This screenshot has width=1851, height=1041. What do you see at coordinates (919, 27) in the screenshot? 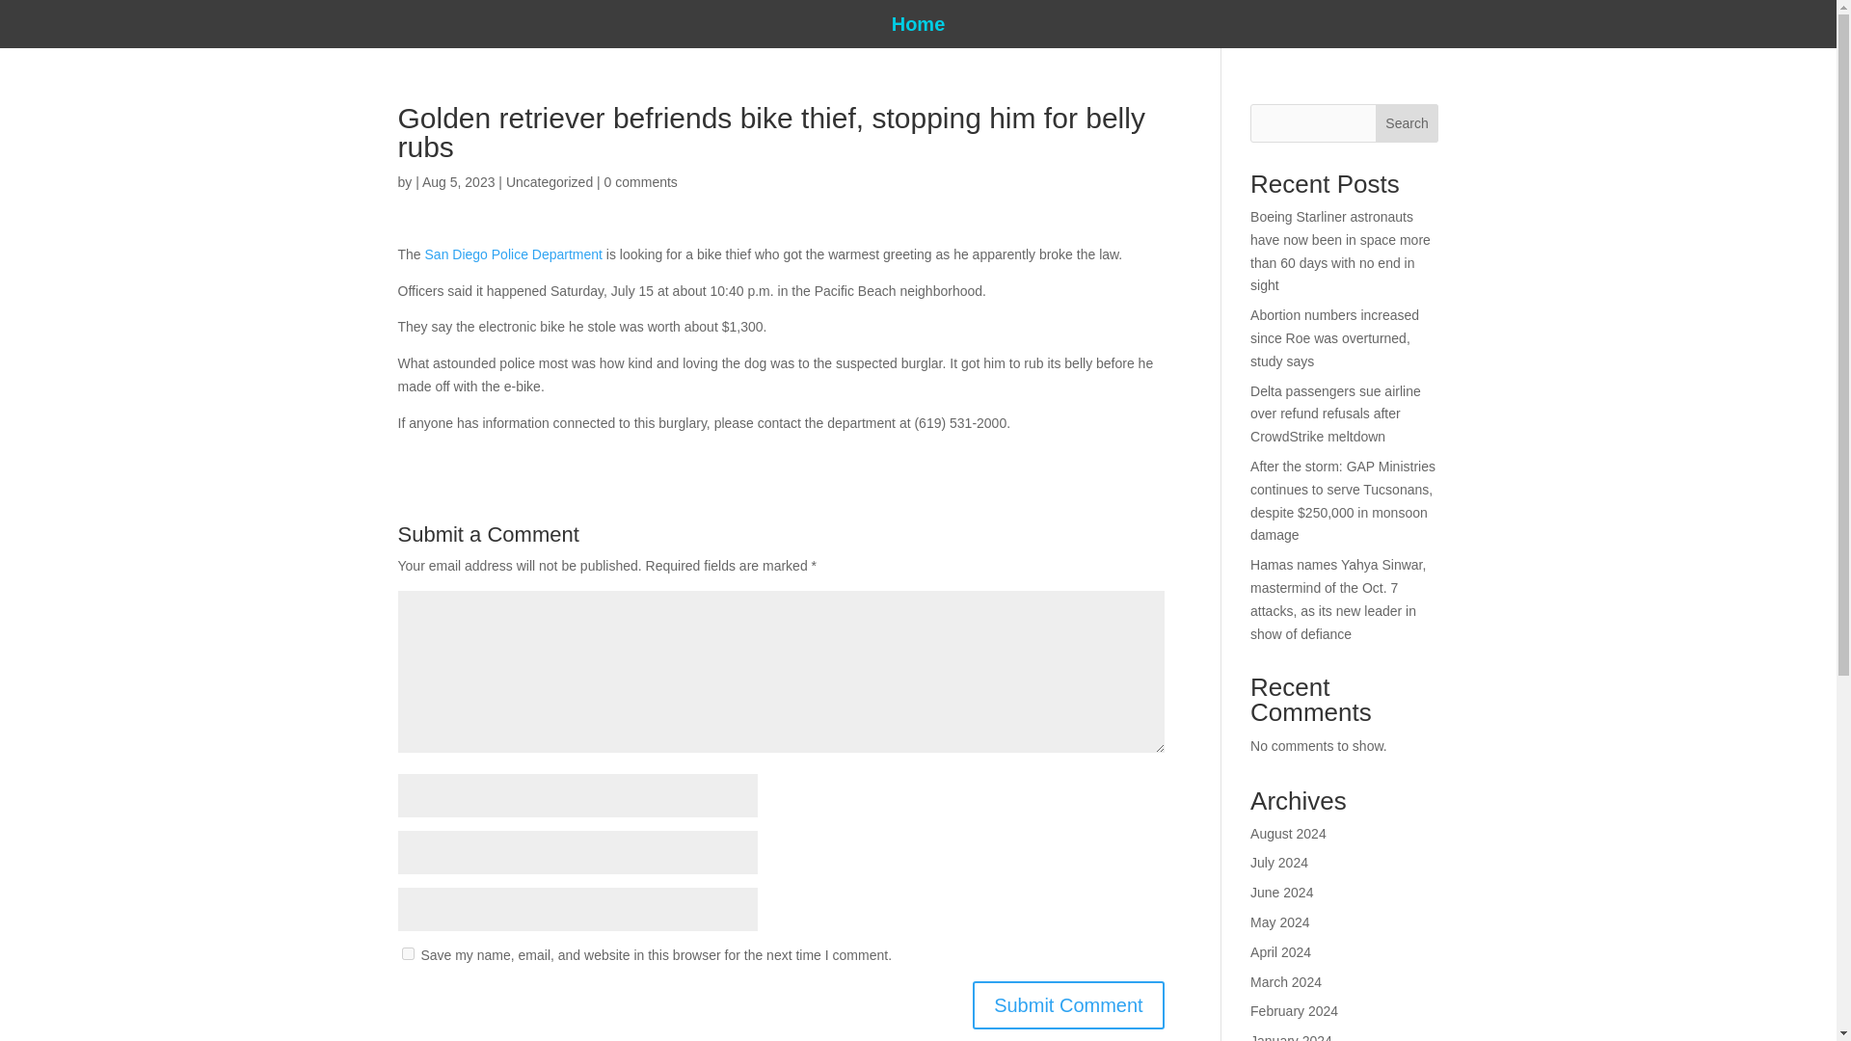
I see `Home` at bounding box center [919, 27].